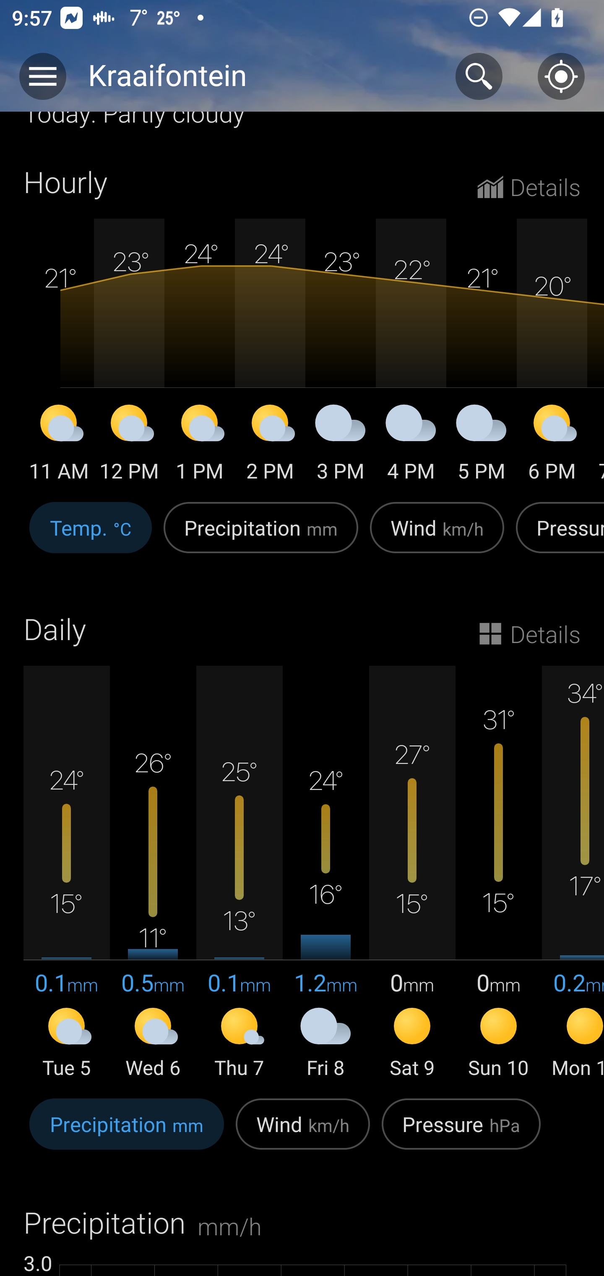 This screenshot has width=604, height=1276. Describe the element at coordinates (303, 1132) in the screenshot. I see `Wind km/h` at that location.